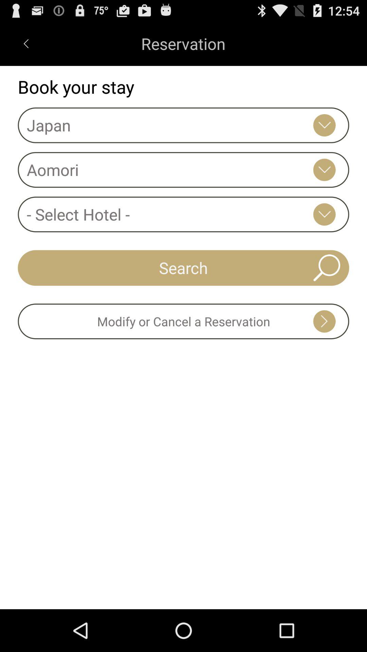 This screenshot has height=652, width=367. Describe the element at coordinates (183, 268) in the screenshot. I see `turn off search button` at that location.